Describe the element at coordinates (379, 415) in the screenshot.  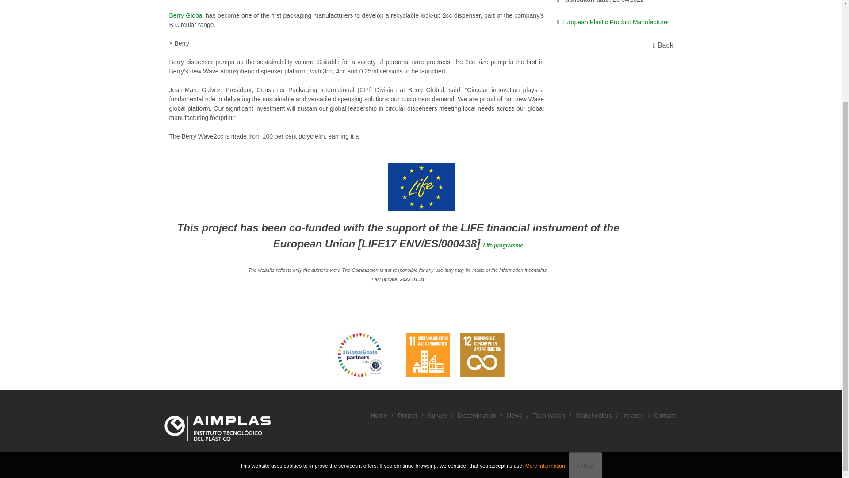
I see `Home` at that location.